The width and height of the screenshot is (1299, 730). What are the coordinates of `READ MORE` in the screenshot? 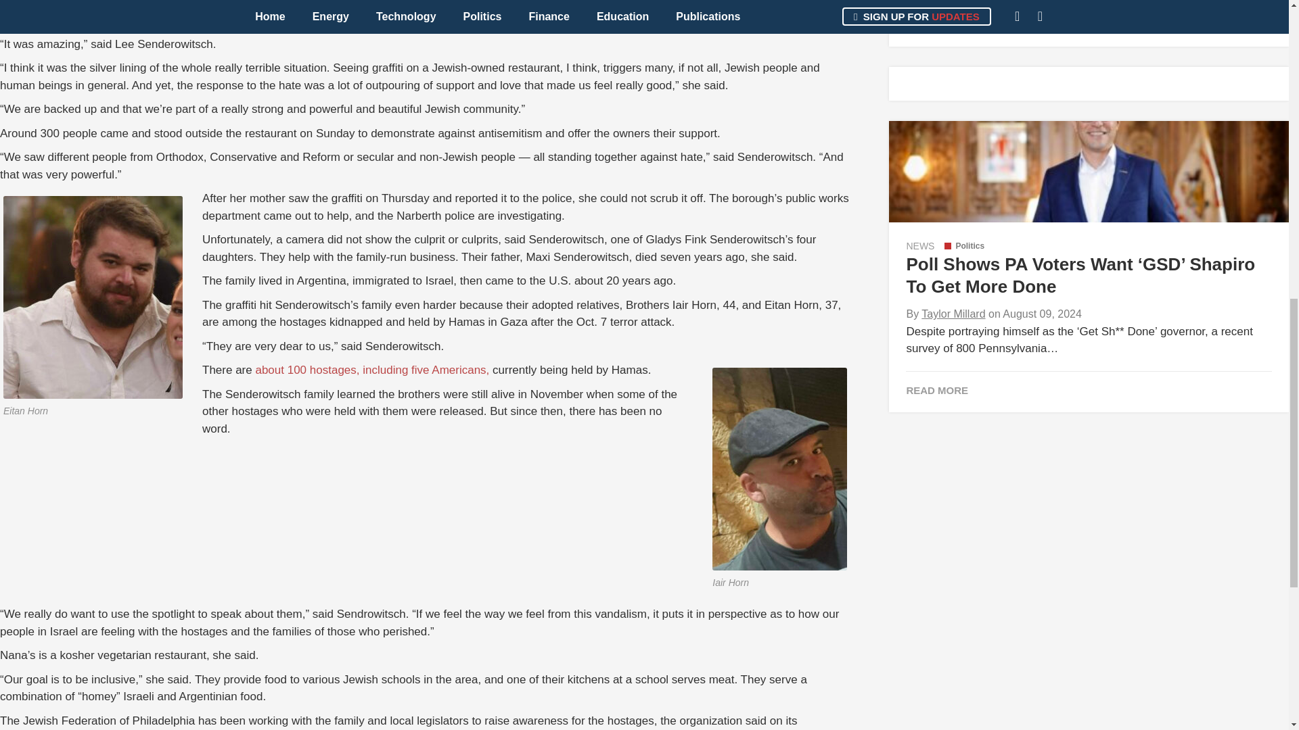 It's located at (1088, 391).